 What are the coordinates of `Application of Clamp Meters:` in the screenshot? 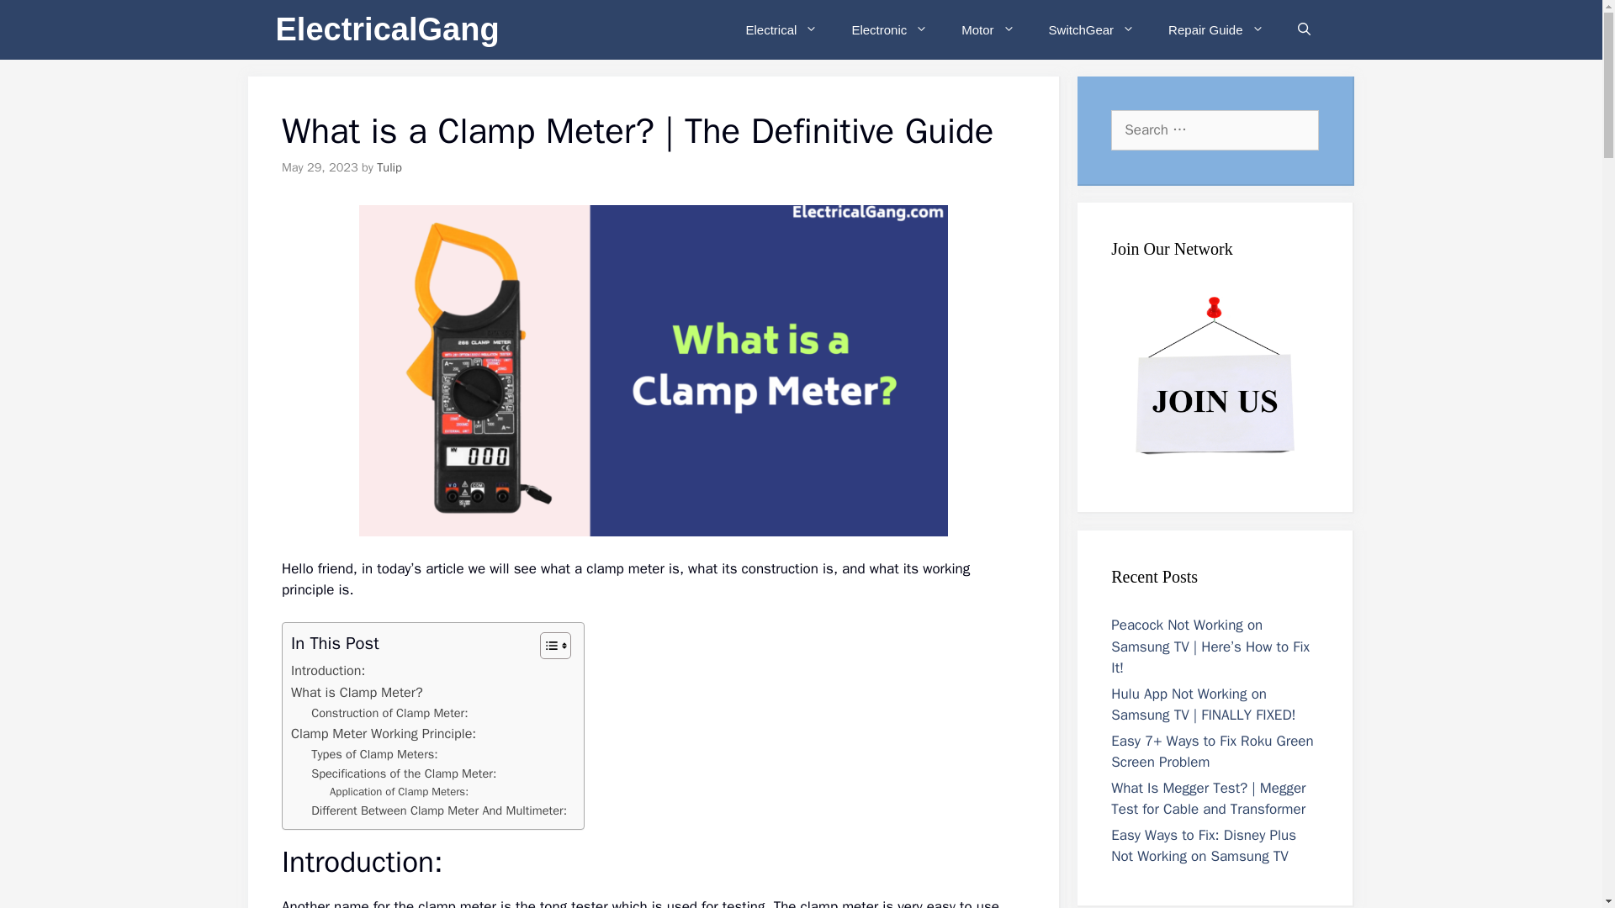 It's located at (399, 792).